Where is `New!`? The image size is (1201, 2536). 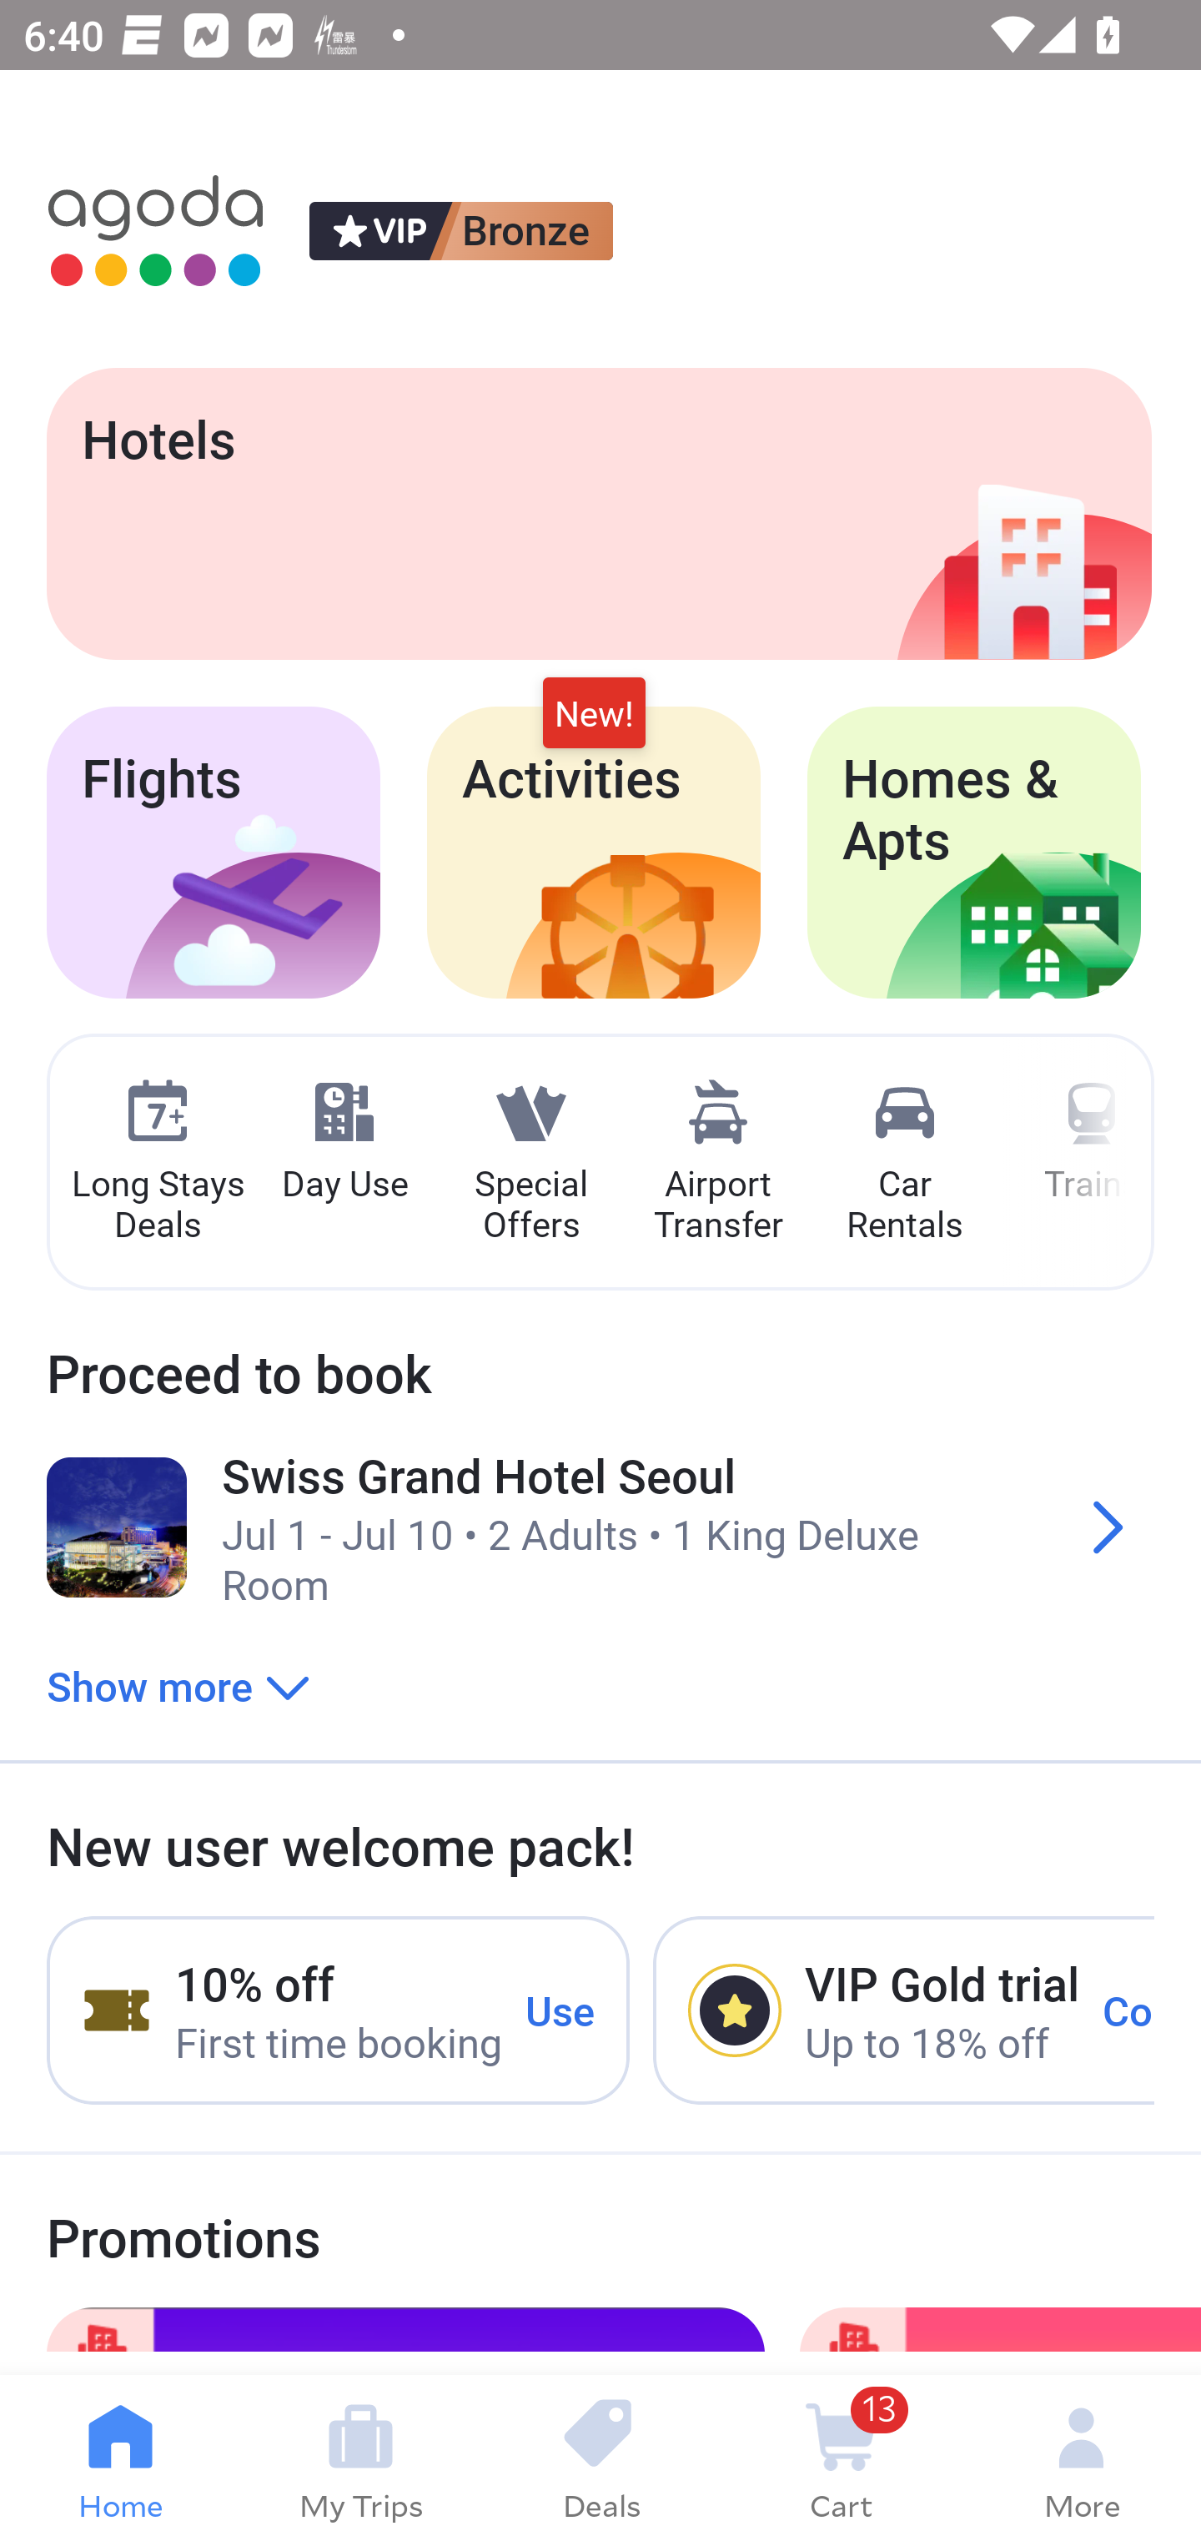
New! is located at coordinates (594, 714).